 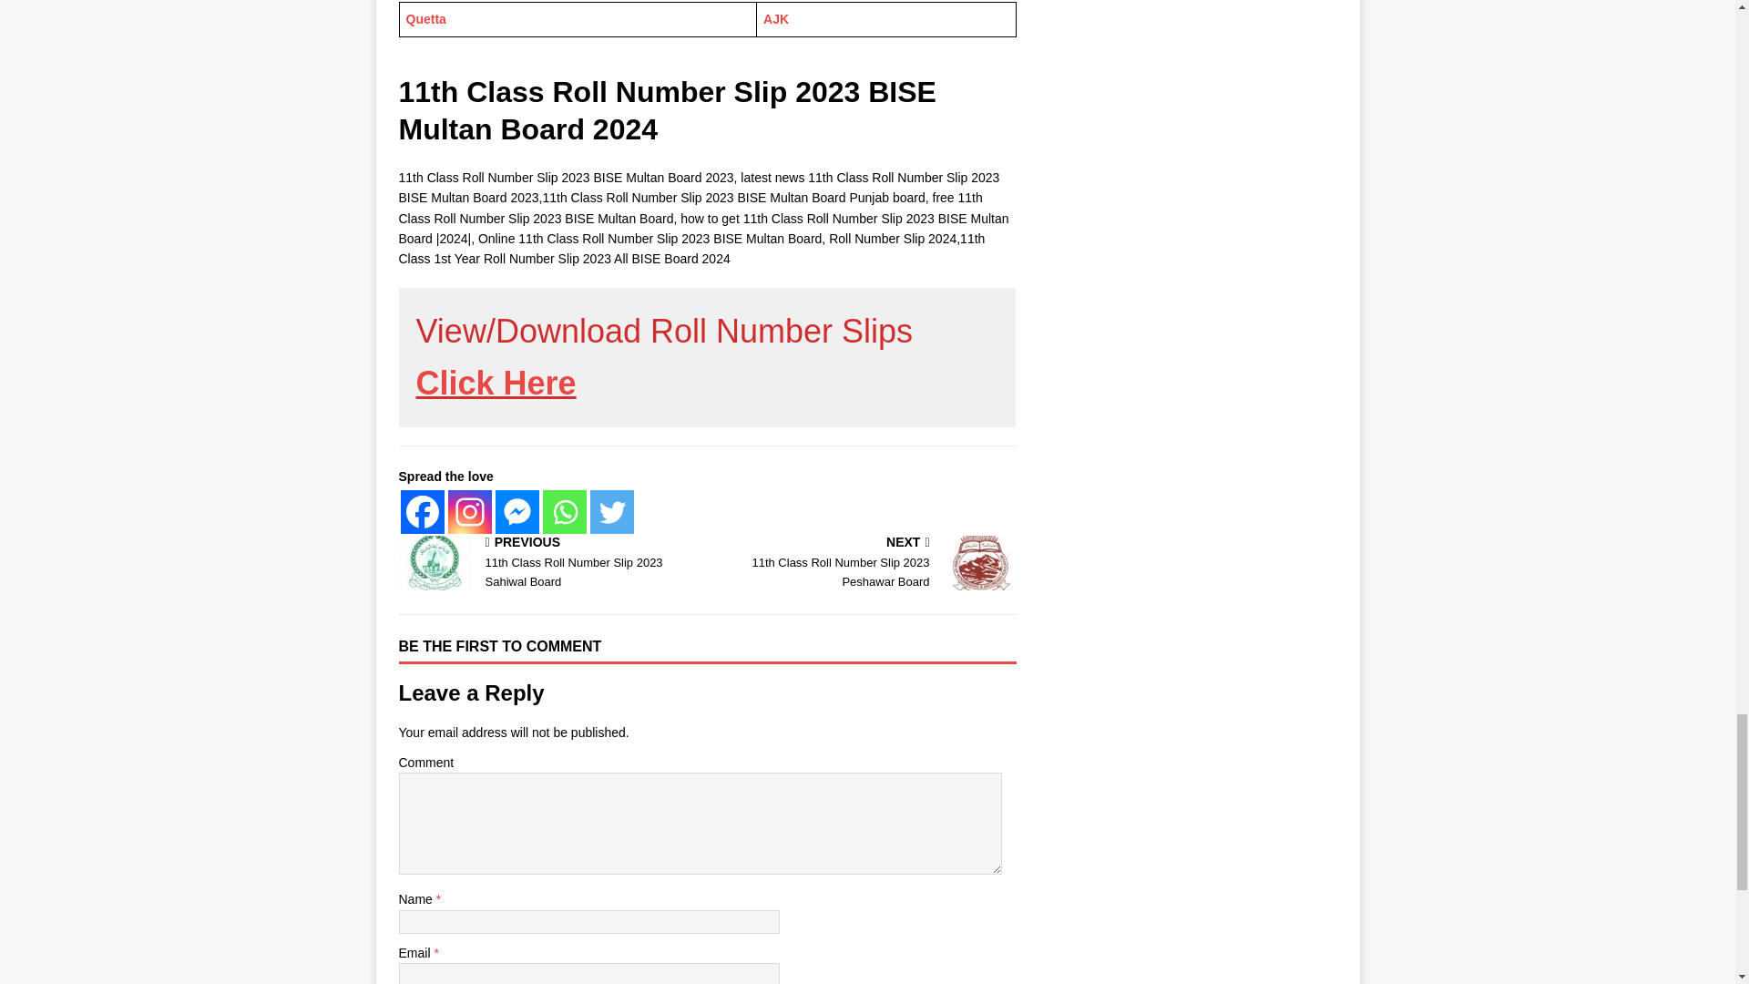 I want to click on Facebook, so click(x=422, y=512).